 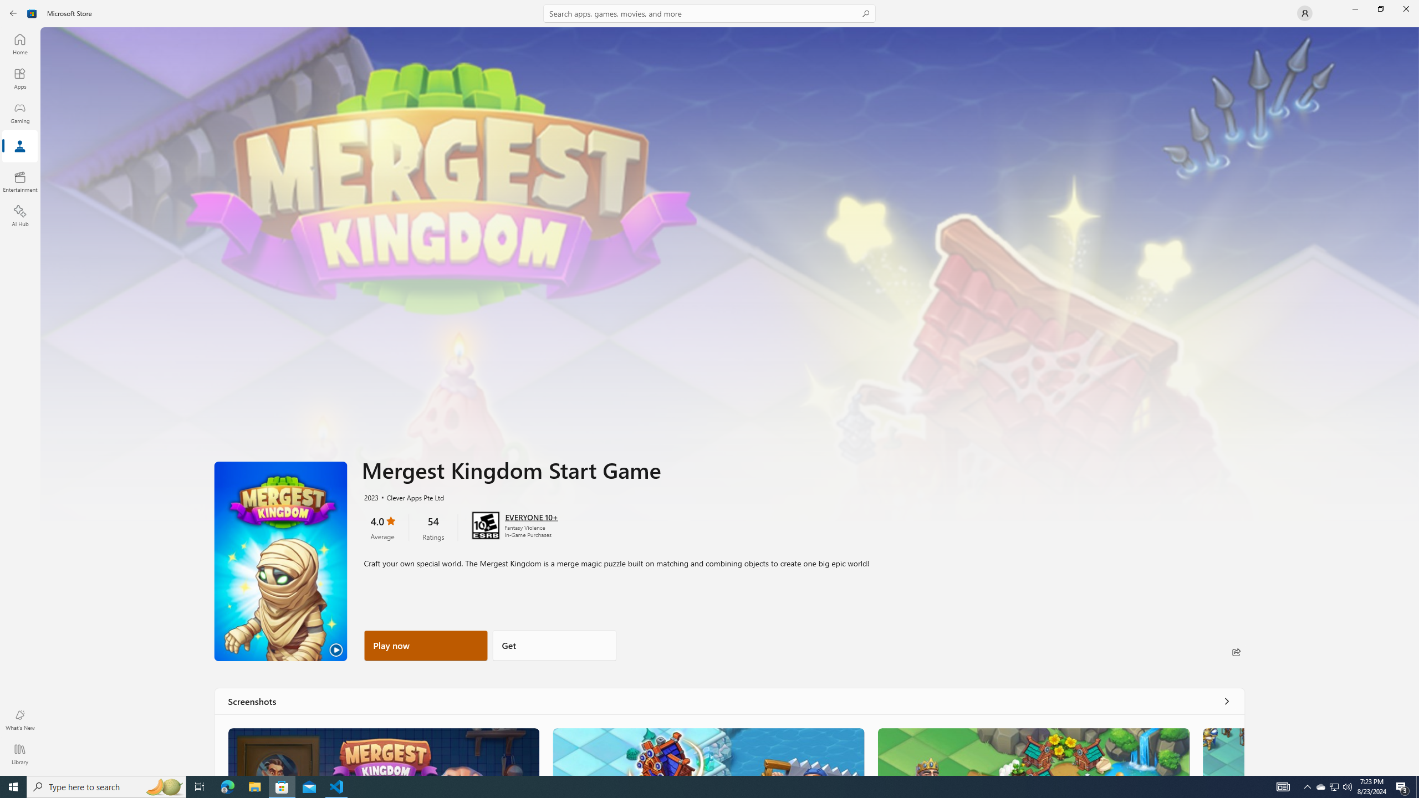 What do you see at coordinates (1226, 700) in the screenshot?
I see `See all` at bounding box center [1226, 700].